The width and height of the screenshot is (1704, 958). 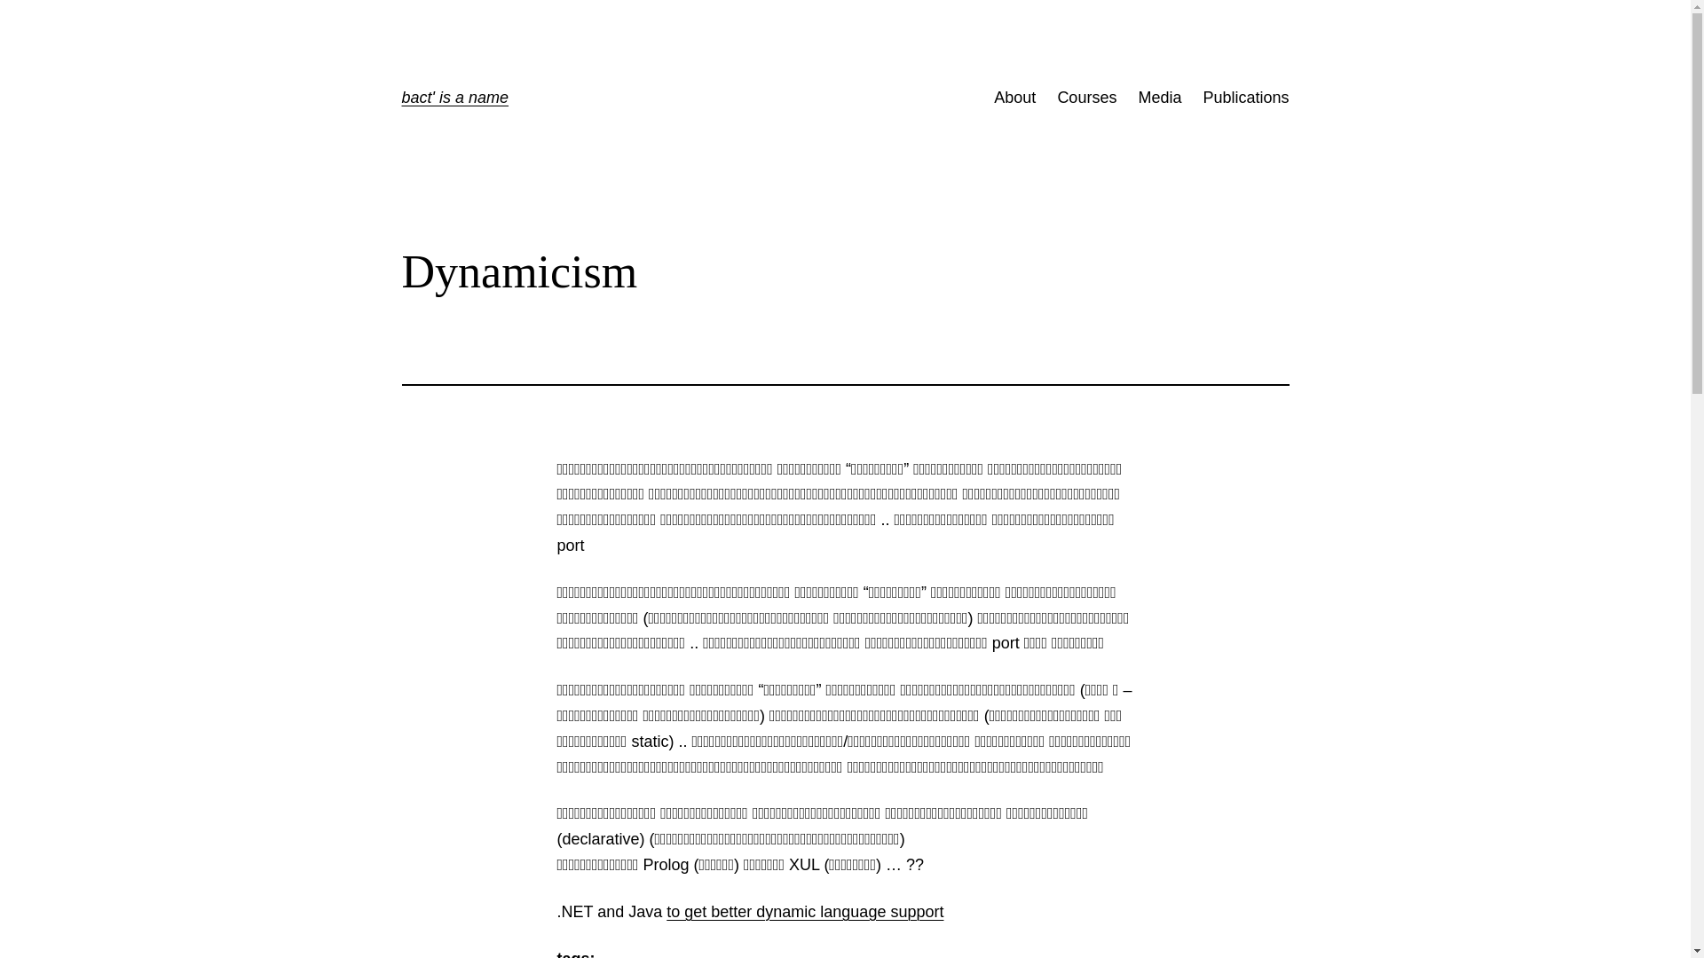 What do you see at coordinates (805, 912) in the screenshot?
I see `to get better dynamic language support` at bounding box center [805, 912].